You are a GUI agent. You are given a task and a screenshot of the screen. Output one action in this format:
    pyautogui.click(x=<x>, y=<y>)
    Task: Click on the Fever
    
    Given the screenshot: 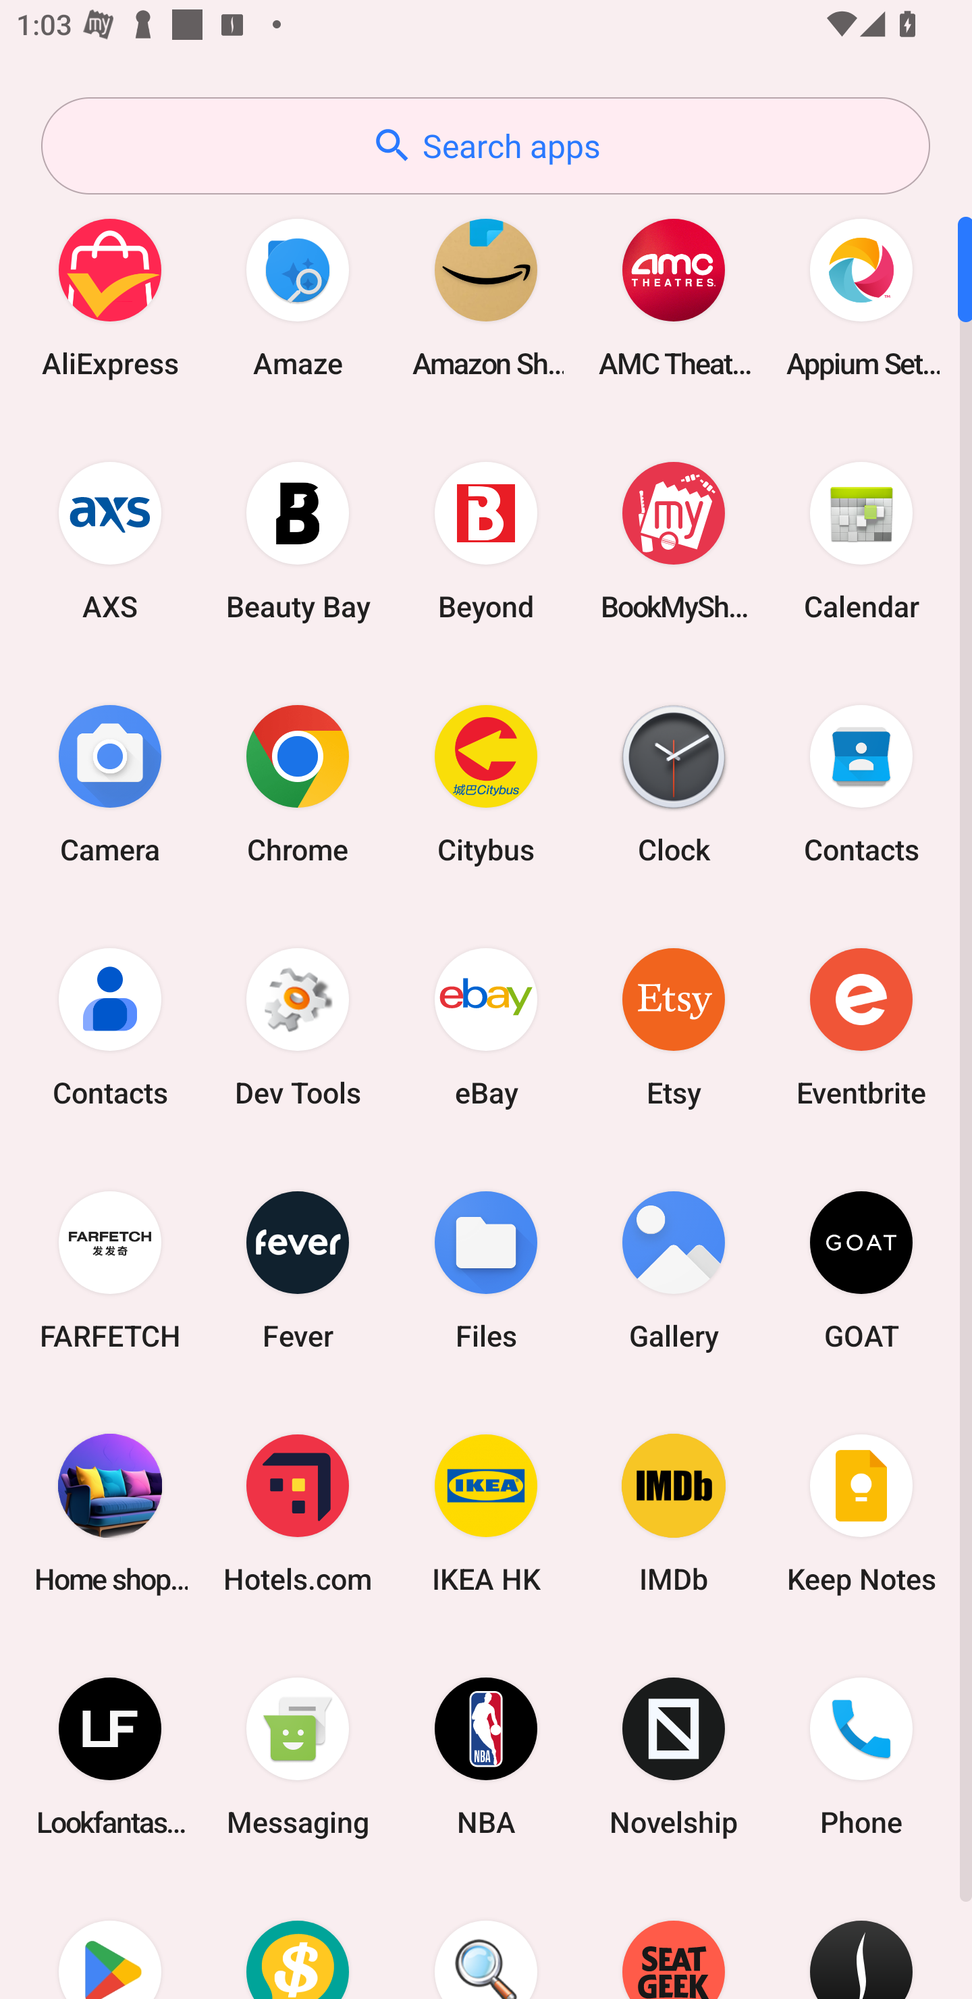 What is the action you would take?
    pyautogui.click(x=298, y=1270)
    